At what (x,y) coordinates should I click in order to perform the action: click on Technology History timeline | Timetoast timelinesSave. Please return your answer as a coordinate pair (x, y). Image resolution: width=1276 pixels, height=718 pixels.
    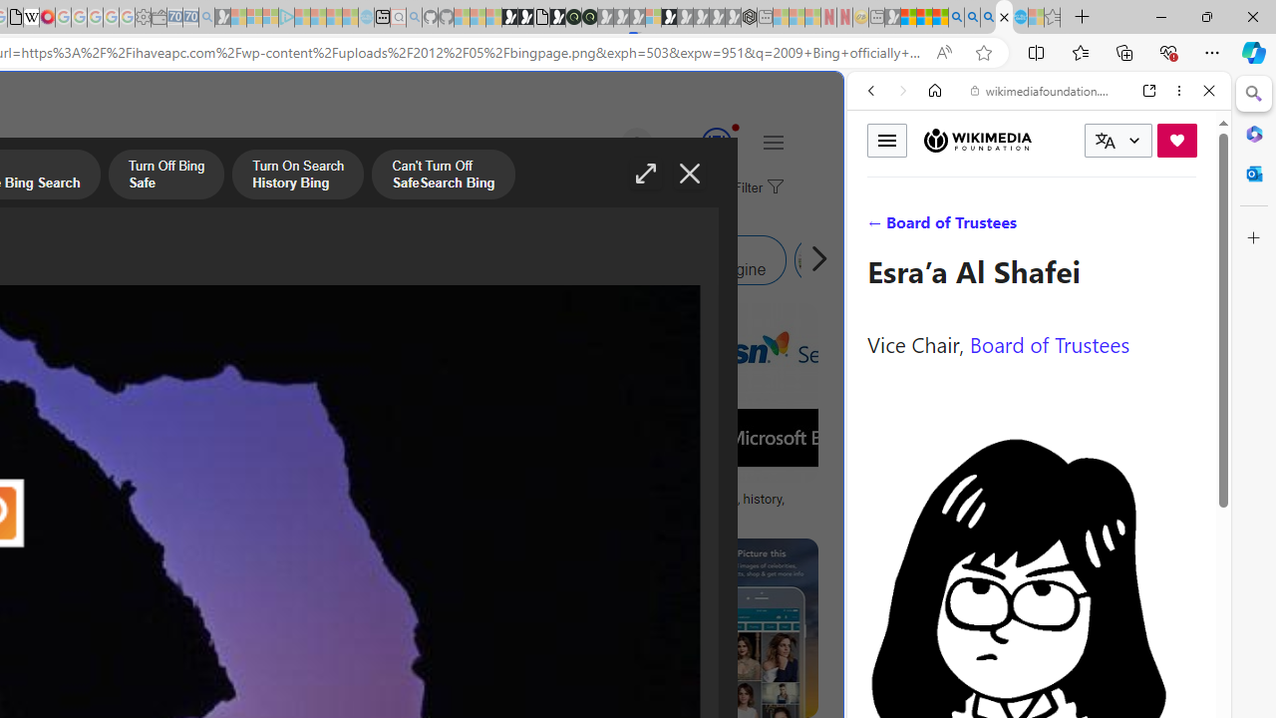
    Looking at the image, I should click on (189, 417).